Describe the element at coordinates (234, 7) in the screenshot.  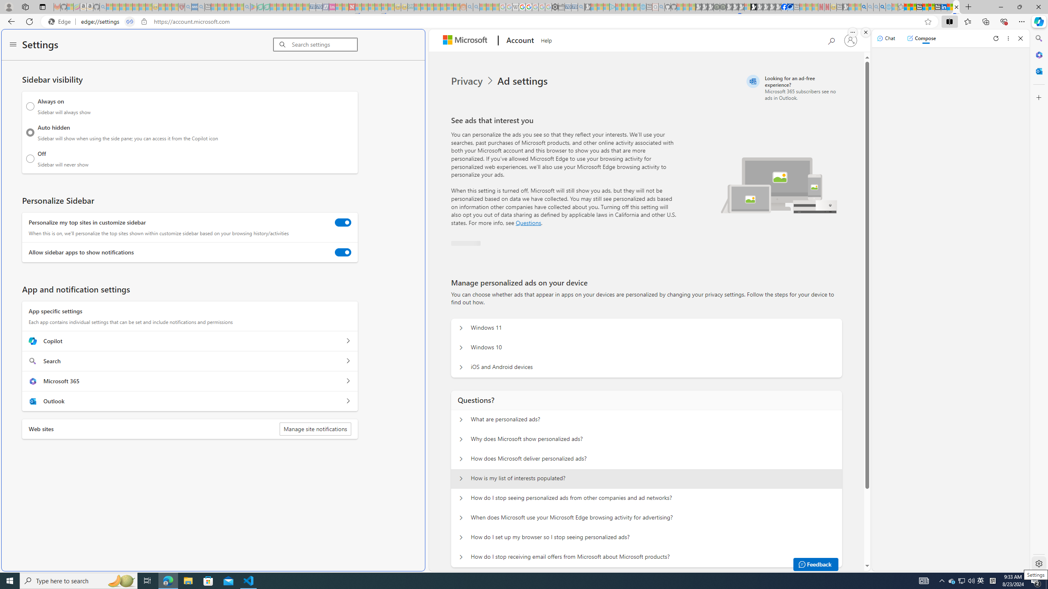
I see `Pets - MSN - Sleeping` at that location.